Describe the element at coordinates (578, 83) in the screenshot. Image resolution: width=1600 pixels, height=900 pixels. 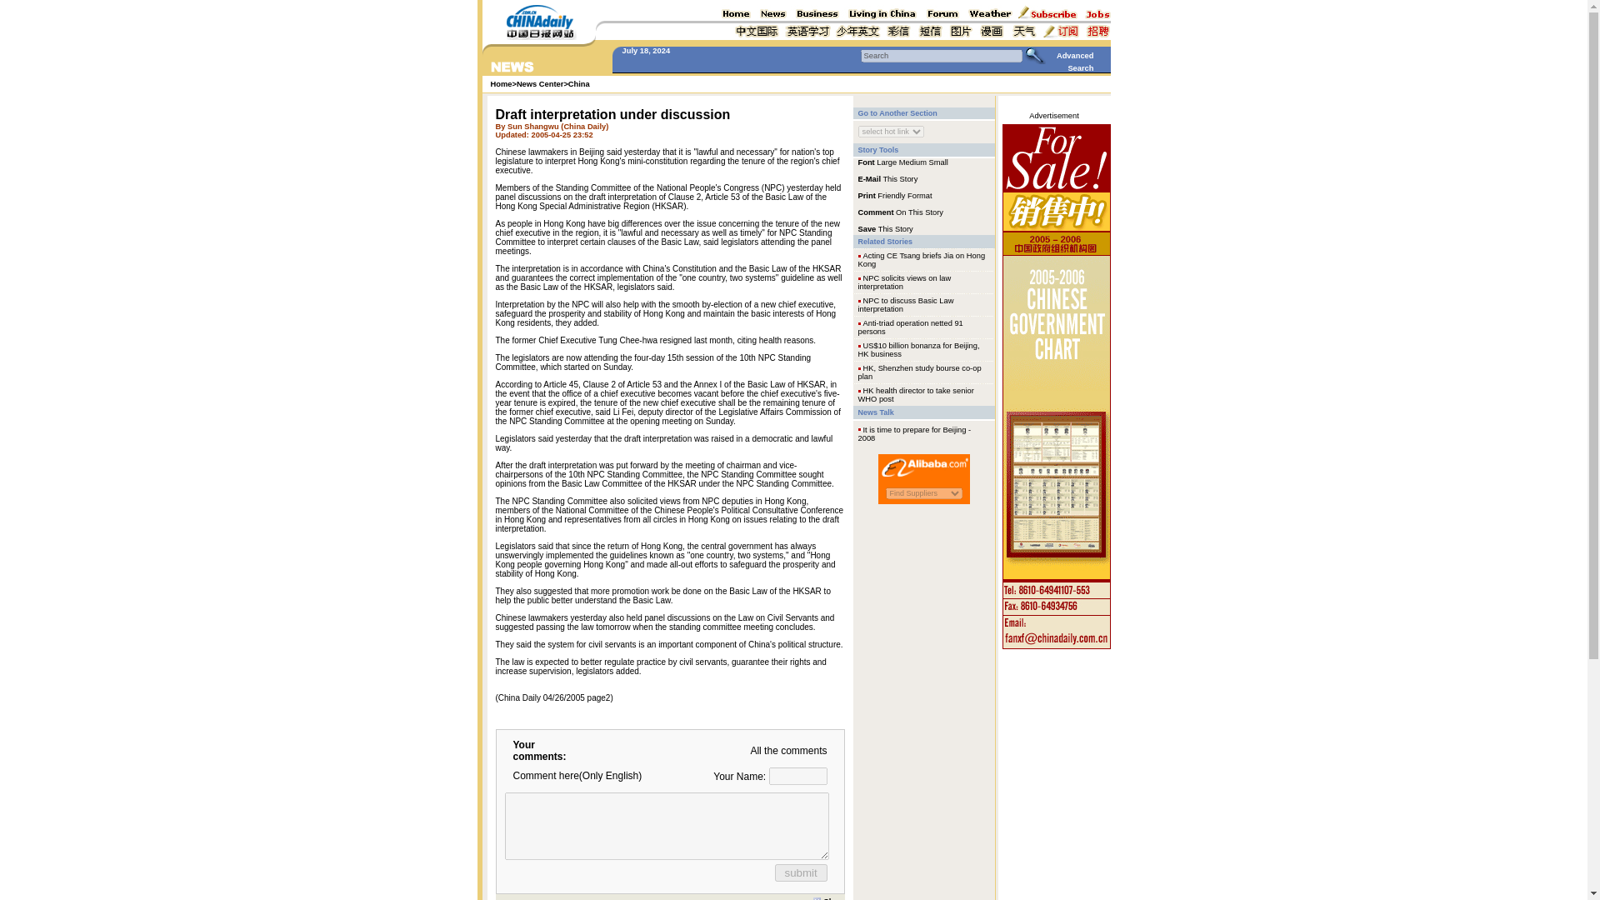
I see `China` at that location.